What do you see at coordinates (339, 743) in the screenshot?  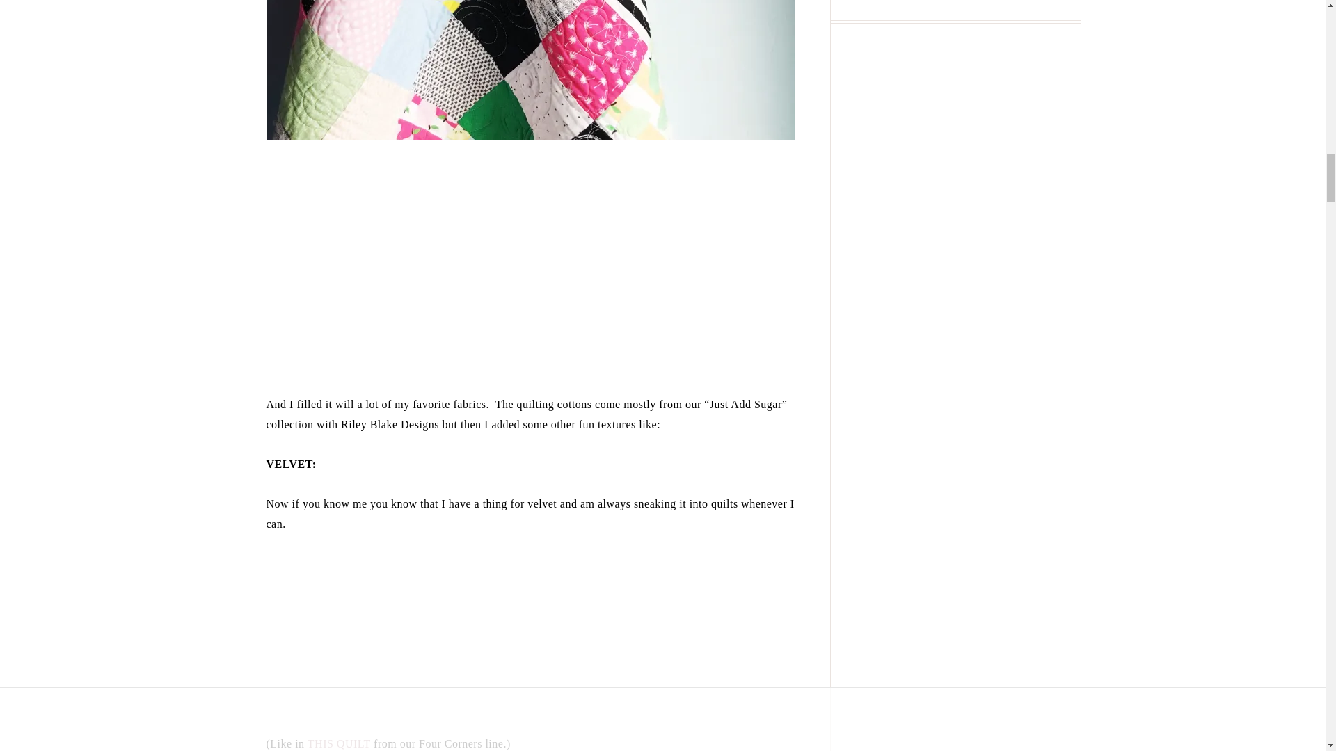 I see `THIS QUILT` at bounding box center [339, 743].